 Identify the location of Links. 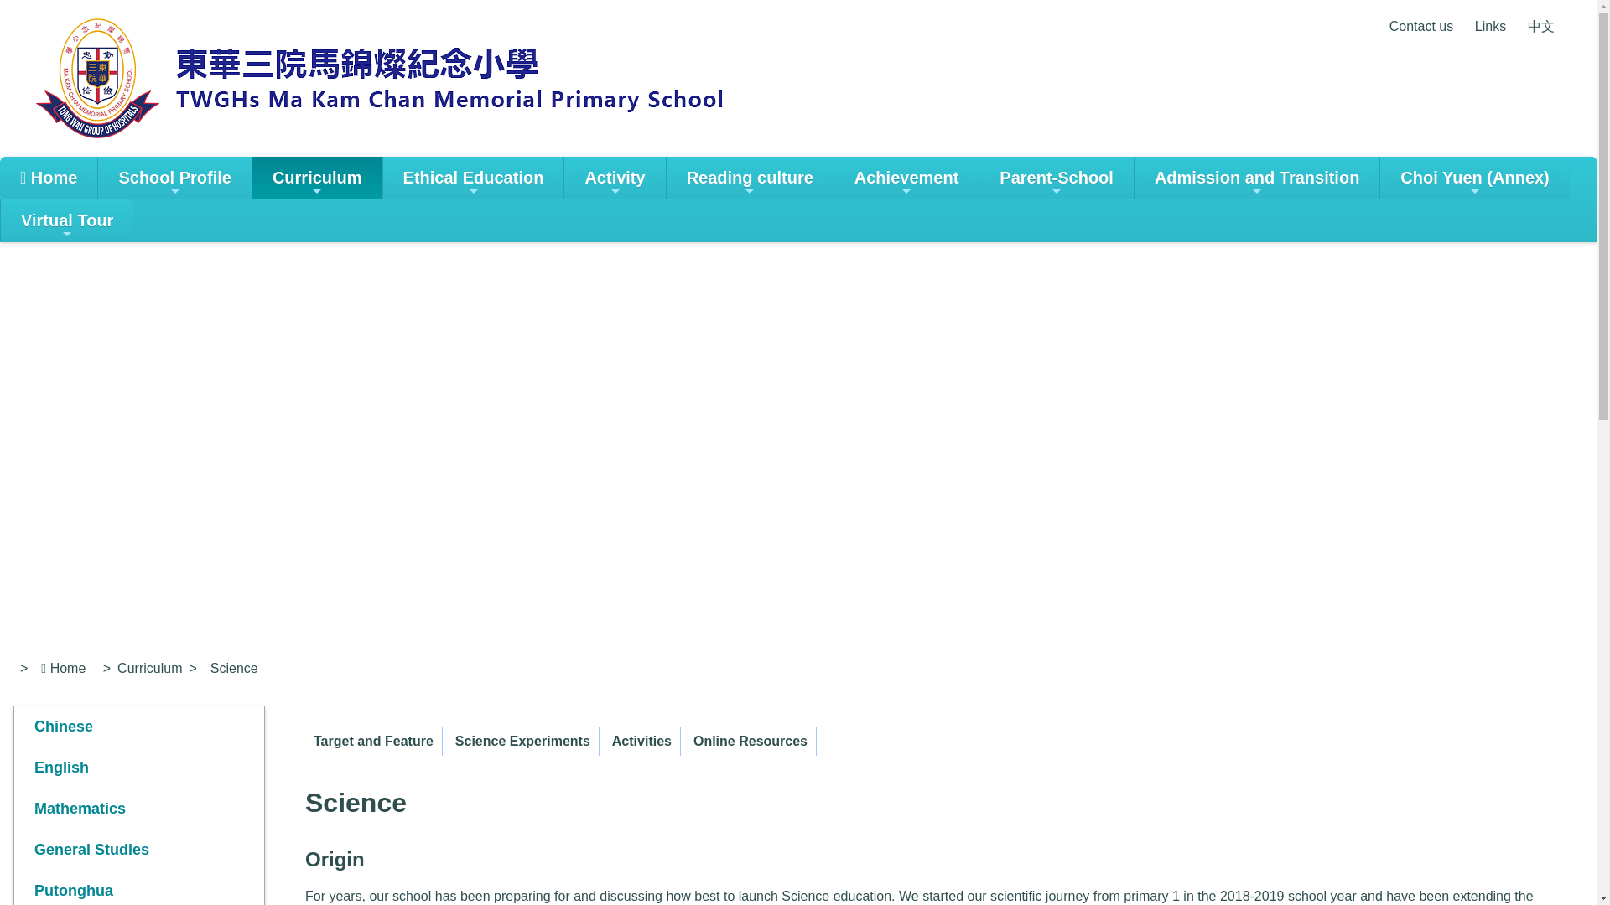
(1489, 25).